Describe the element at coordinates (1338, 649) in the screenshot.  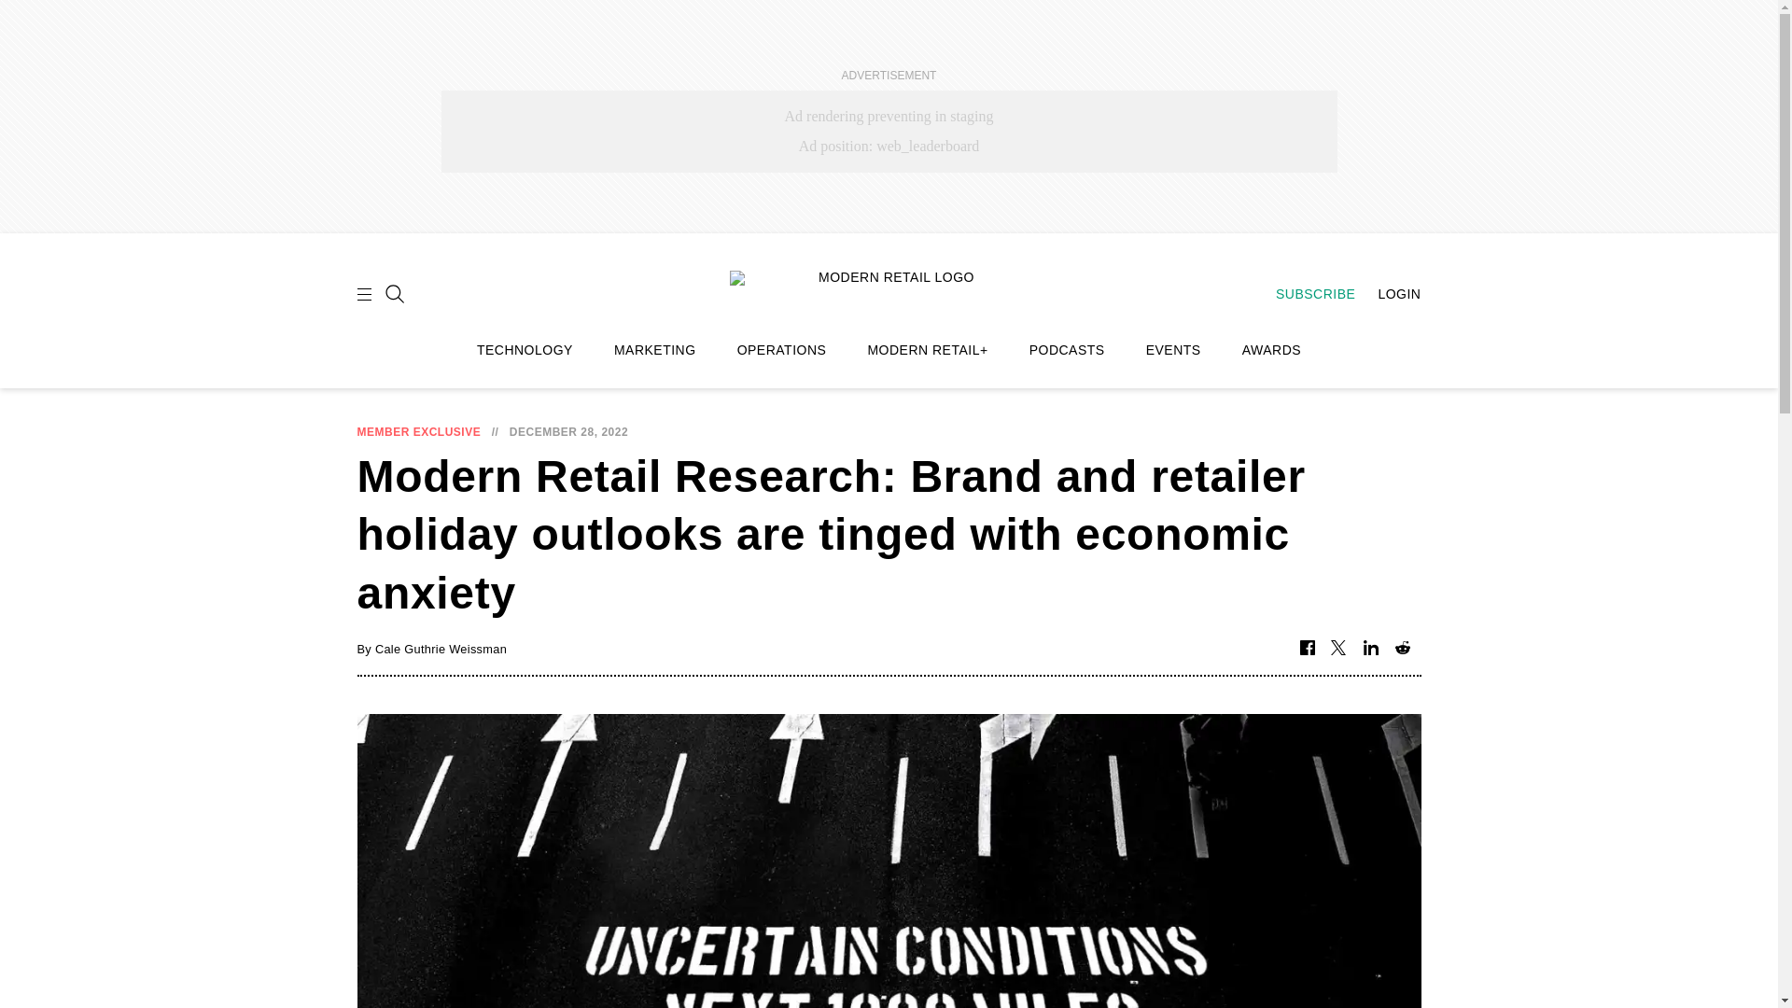
I see `Share on Twitter` at that location.